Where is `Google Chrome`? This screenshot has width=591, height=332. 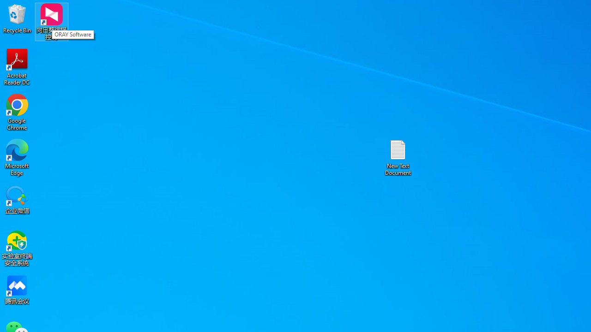
Google Chrome is located at coordinates (17, 112).